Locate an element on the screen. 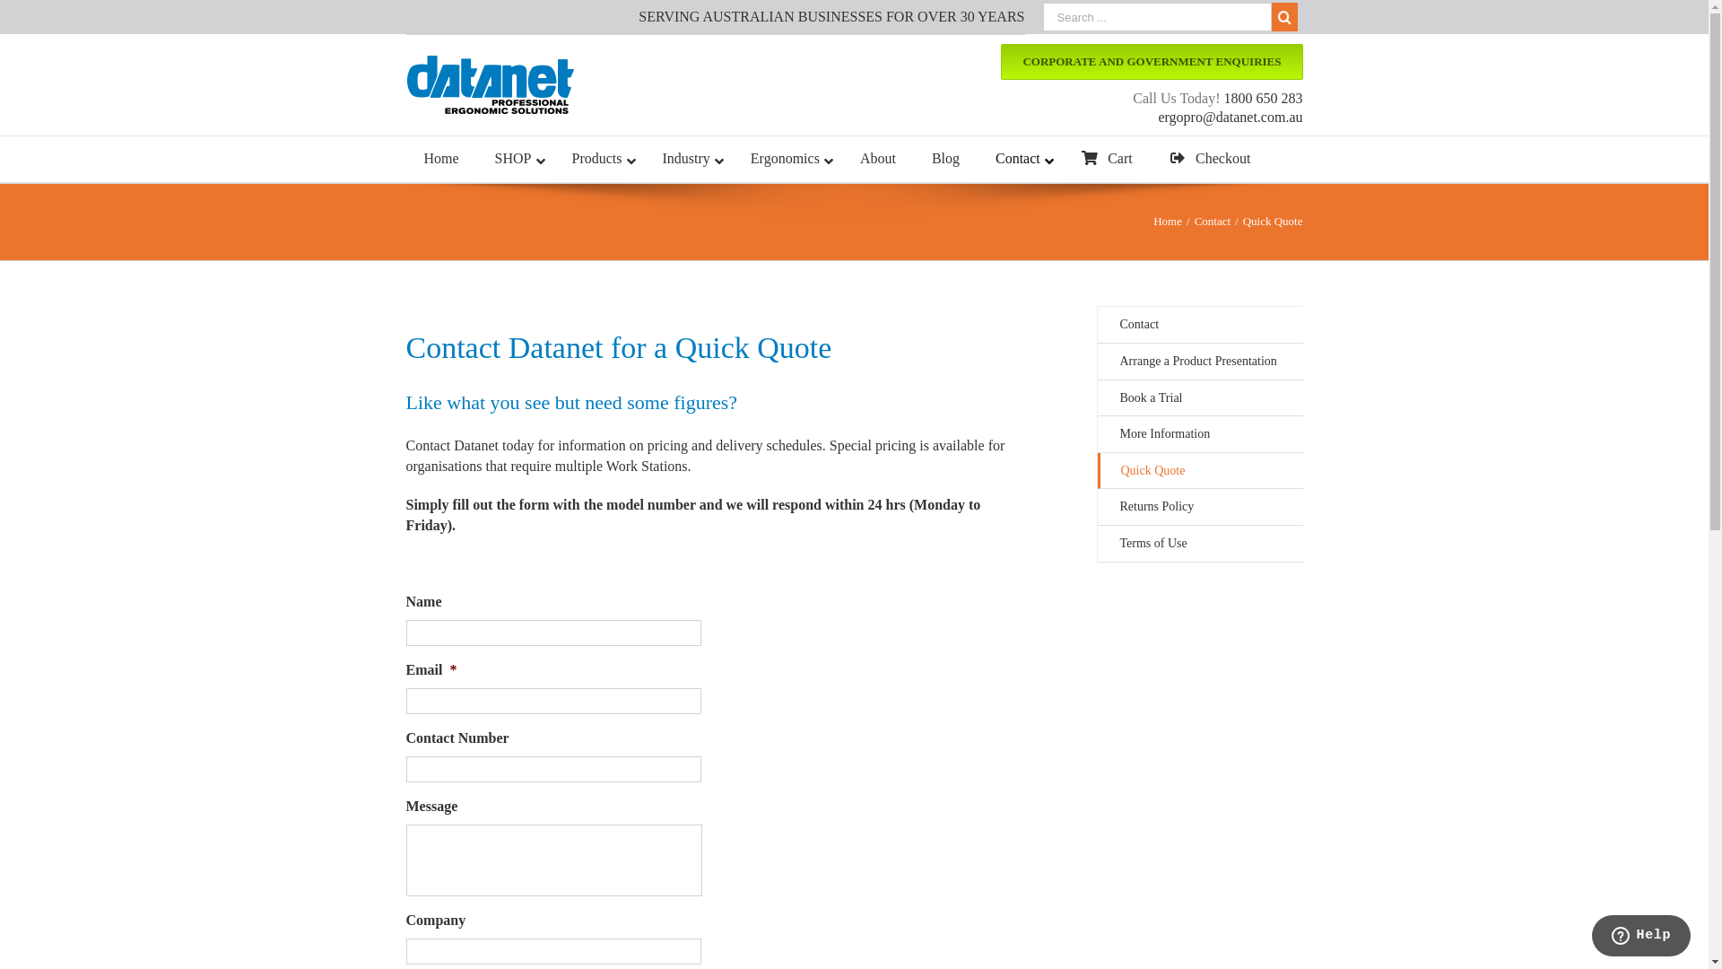  Cart is located at coordinates (1107, 160).